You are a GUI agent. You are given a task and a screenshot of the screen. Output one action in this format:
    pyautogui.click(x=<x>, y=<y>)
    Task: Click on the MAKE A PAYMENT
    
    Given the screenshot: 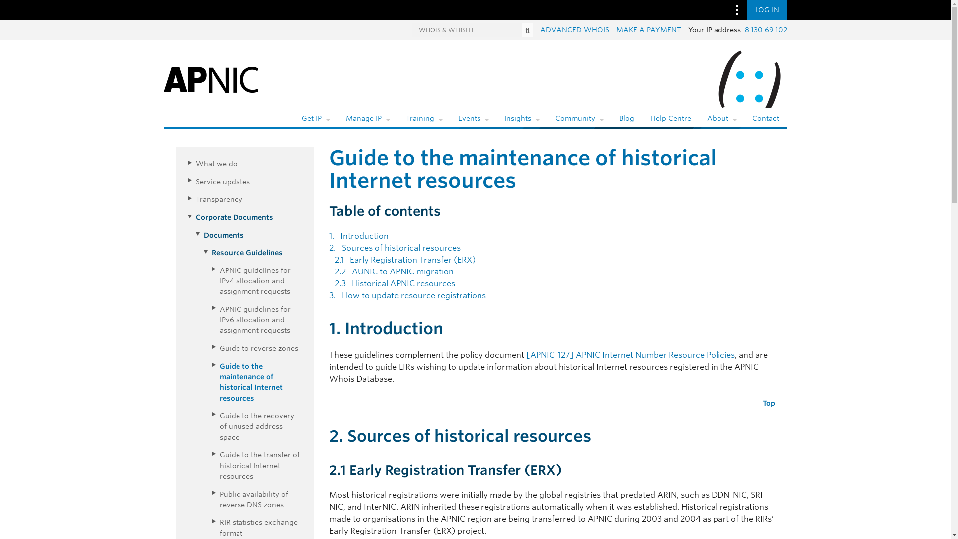 What is the action you would take?
    pyautogui.click(x=648, y=30)
    